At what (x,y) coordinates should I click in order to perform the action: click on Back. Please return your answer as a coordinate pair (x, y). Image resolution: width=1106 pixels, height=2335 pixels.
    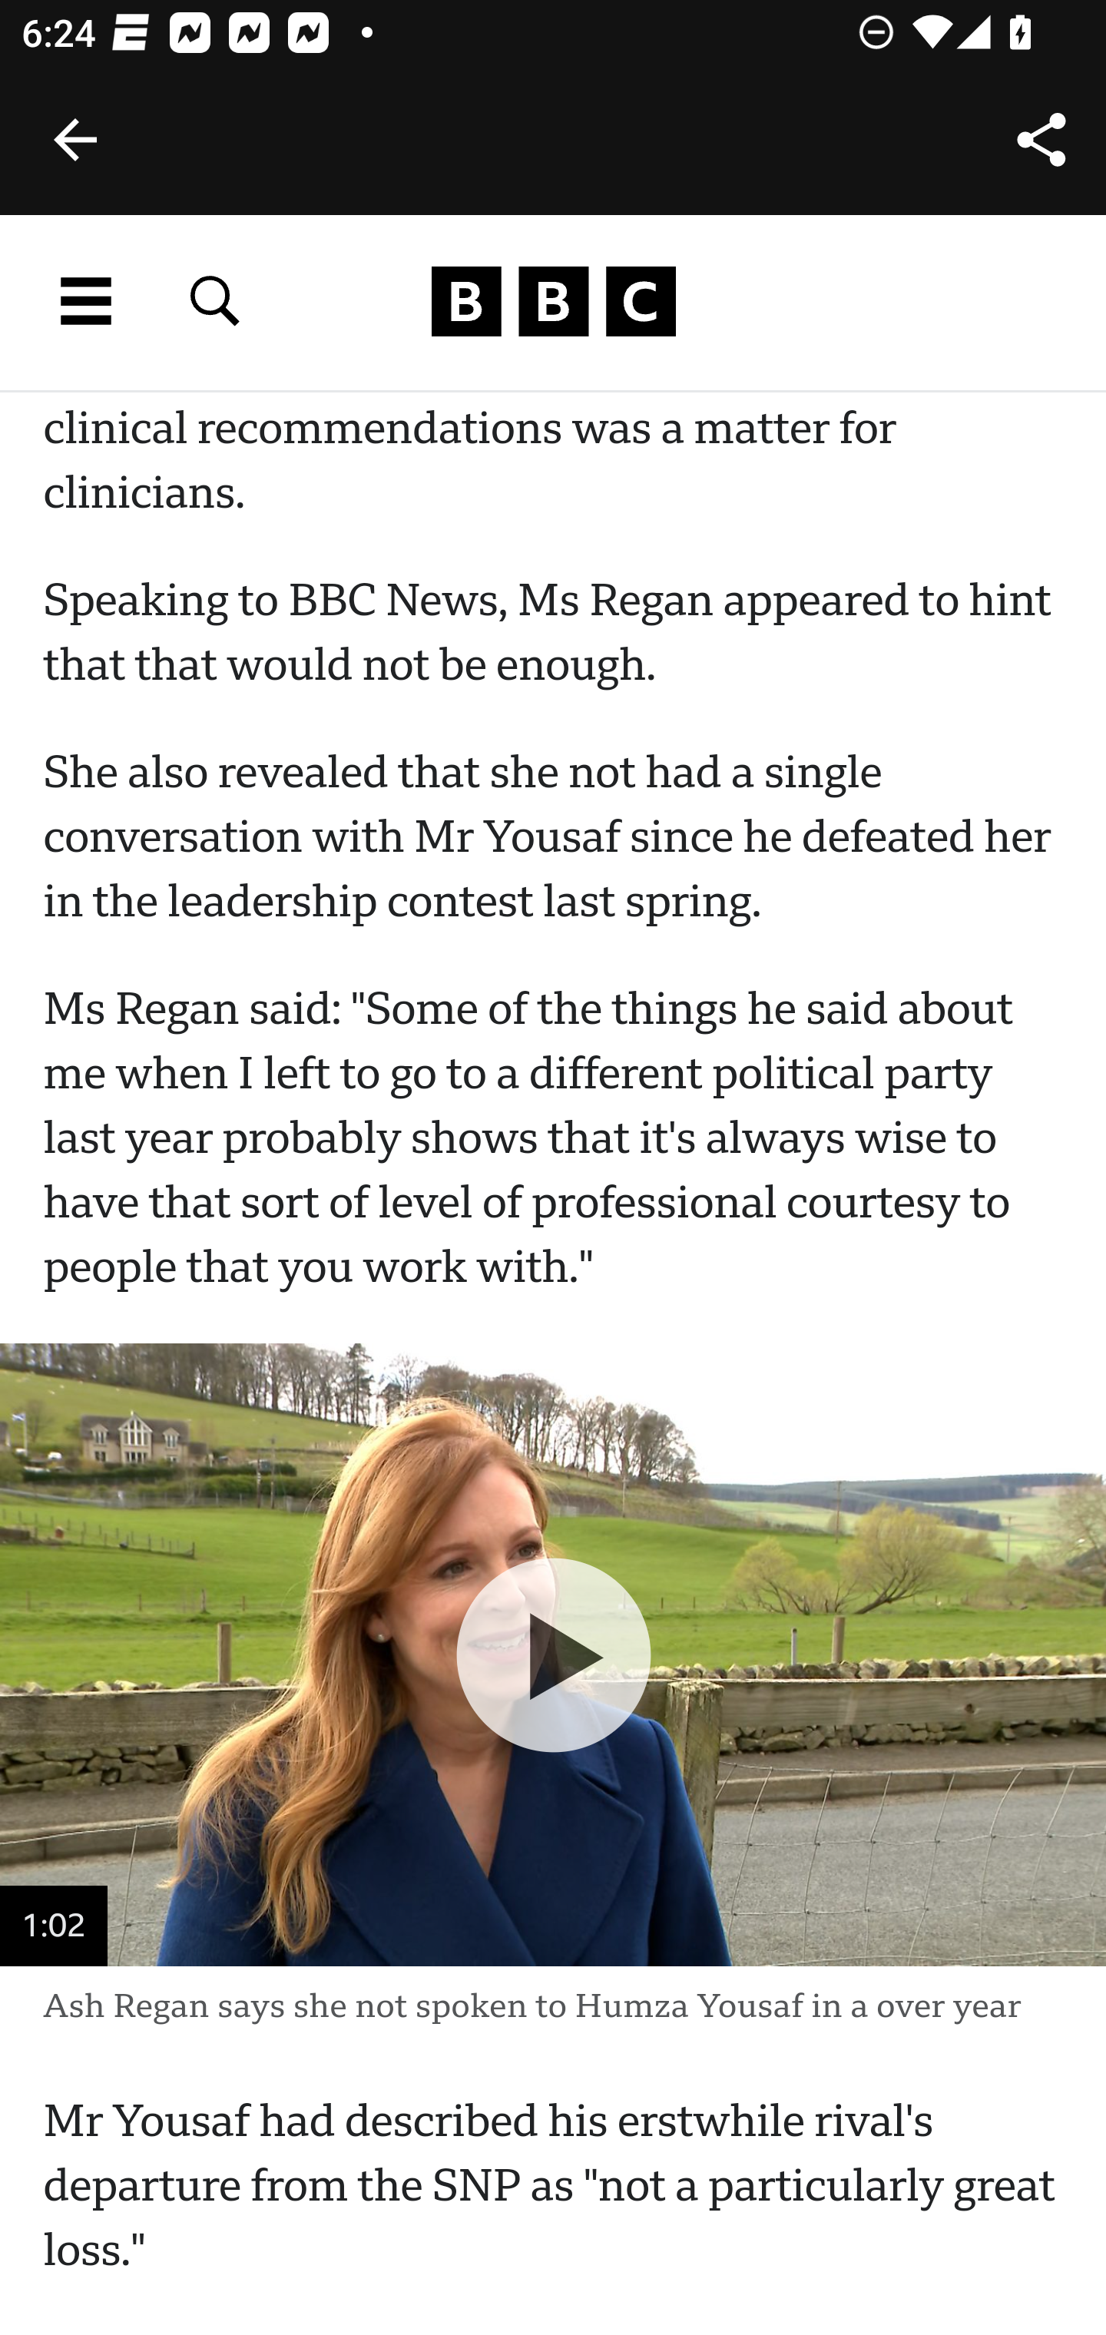
    Looking at the image, I should click on (75, 140).